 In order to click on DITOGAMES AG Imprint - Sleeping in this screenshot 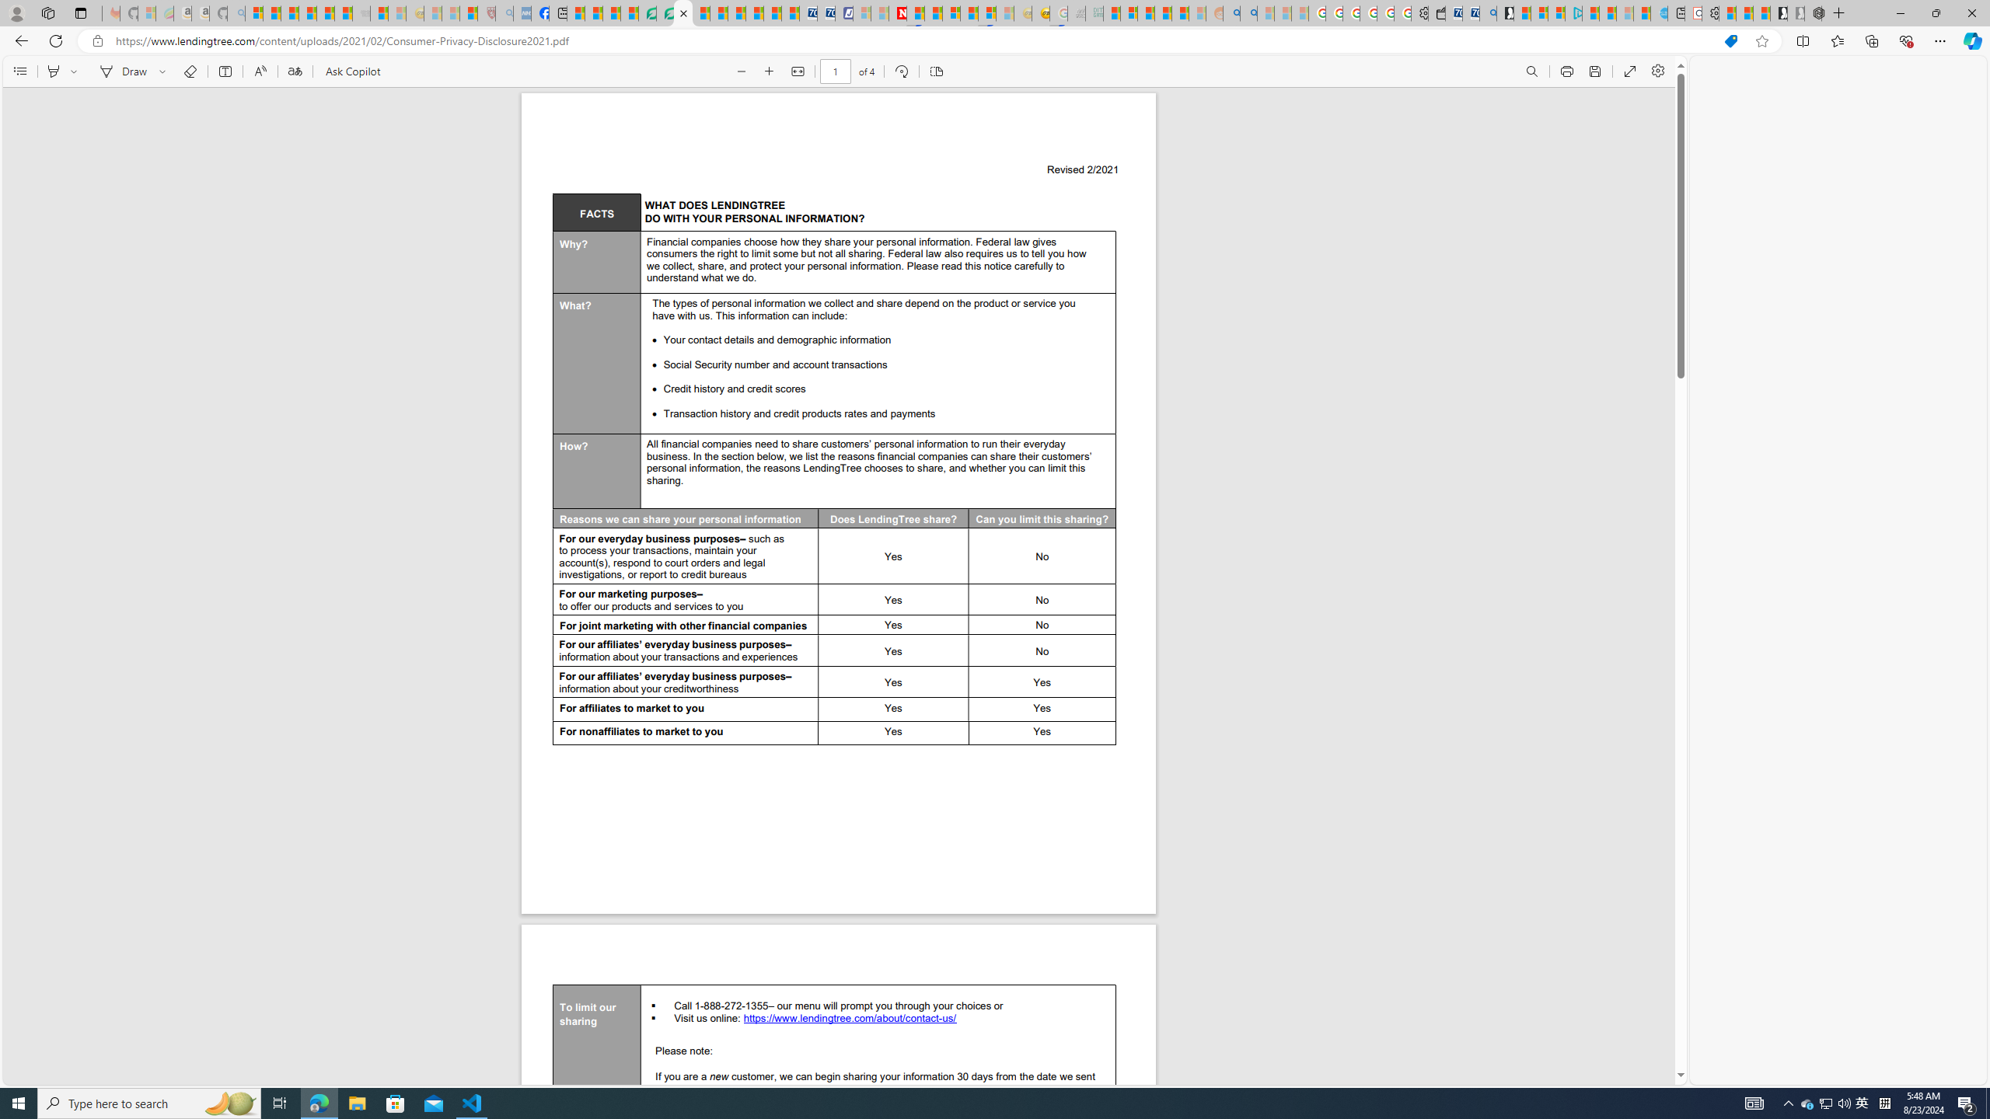, I will do `click(1094, 13)`.